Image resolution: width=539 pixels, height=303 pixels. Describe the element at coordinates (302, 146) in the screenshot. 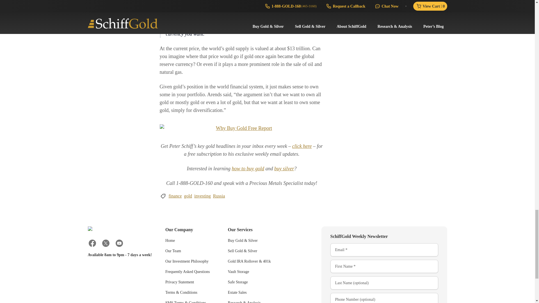

I see `click here` at that location.